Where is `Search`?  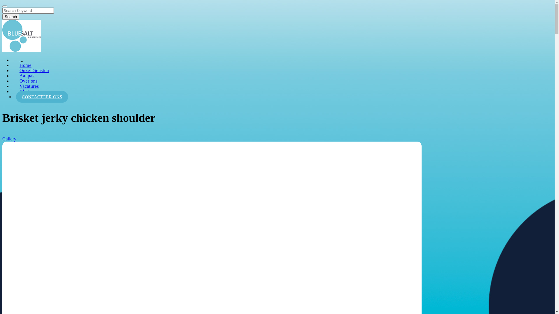 Search is located at coordinates (11, 17).